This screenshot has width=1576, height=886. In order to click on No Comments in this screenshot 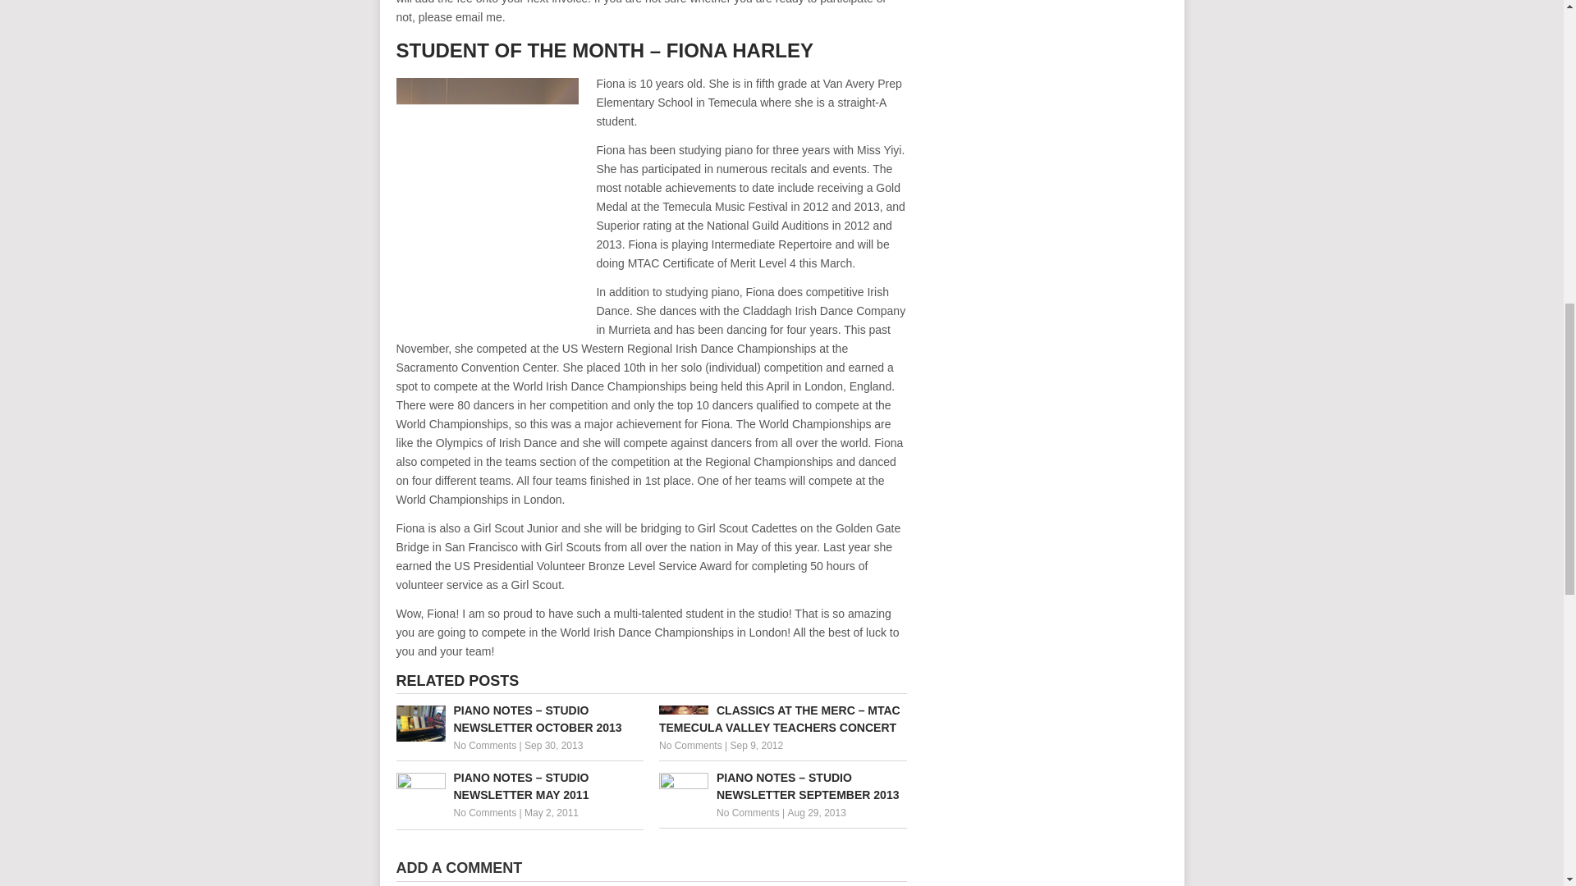, I will do `click(689, 745)`.